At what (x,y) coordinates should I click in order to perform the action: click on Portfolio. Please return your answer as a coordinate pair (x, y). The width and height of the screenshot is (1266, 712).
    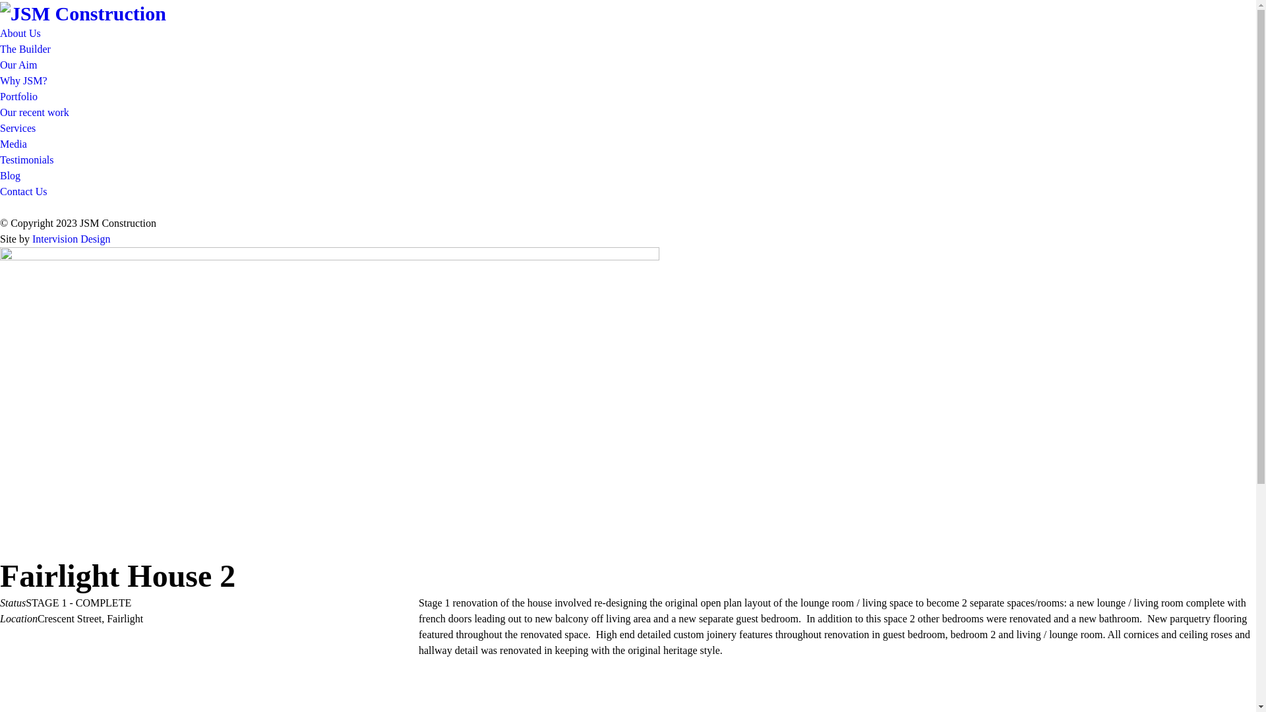
    Looking at the image, I should click on (18, 96).